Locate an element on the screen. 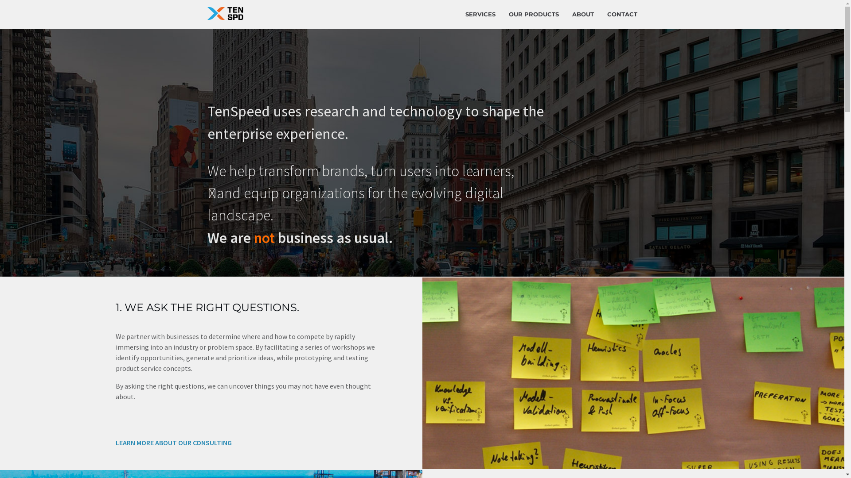 The width and height of the screenshot is (851, 478). OUR PRODUCTS is located at coordinates (534, 14).